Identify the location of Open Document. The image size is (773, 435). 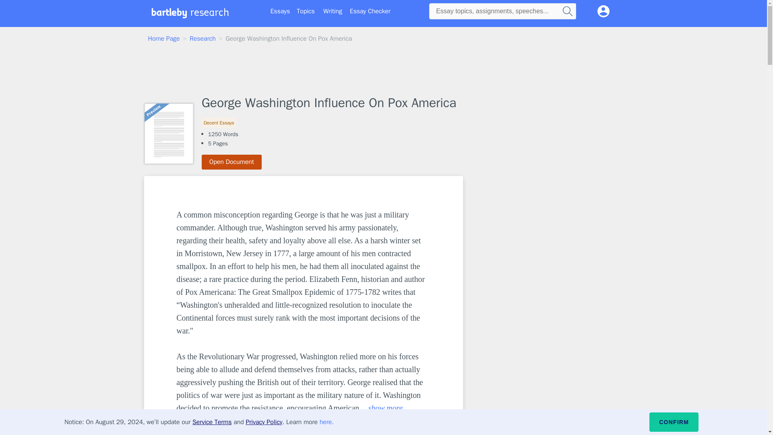
(232, 162).